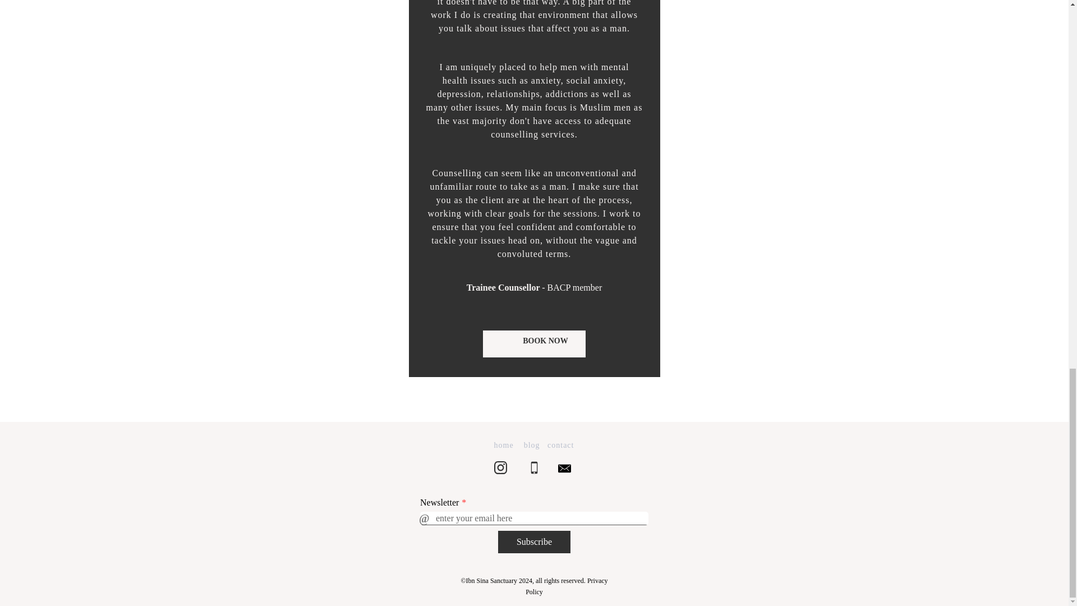 The height and width of the screenshot is (606, 1077). I want to click on Privacy Policy, so click(566, 586).